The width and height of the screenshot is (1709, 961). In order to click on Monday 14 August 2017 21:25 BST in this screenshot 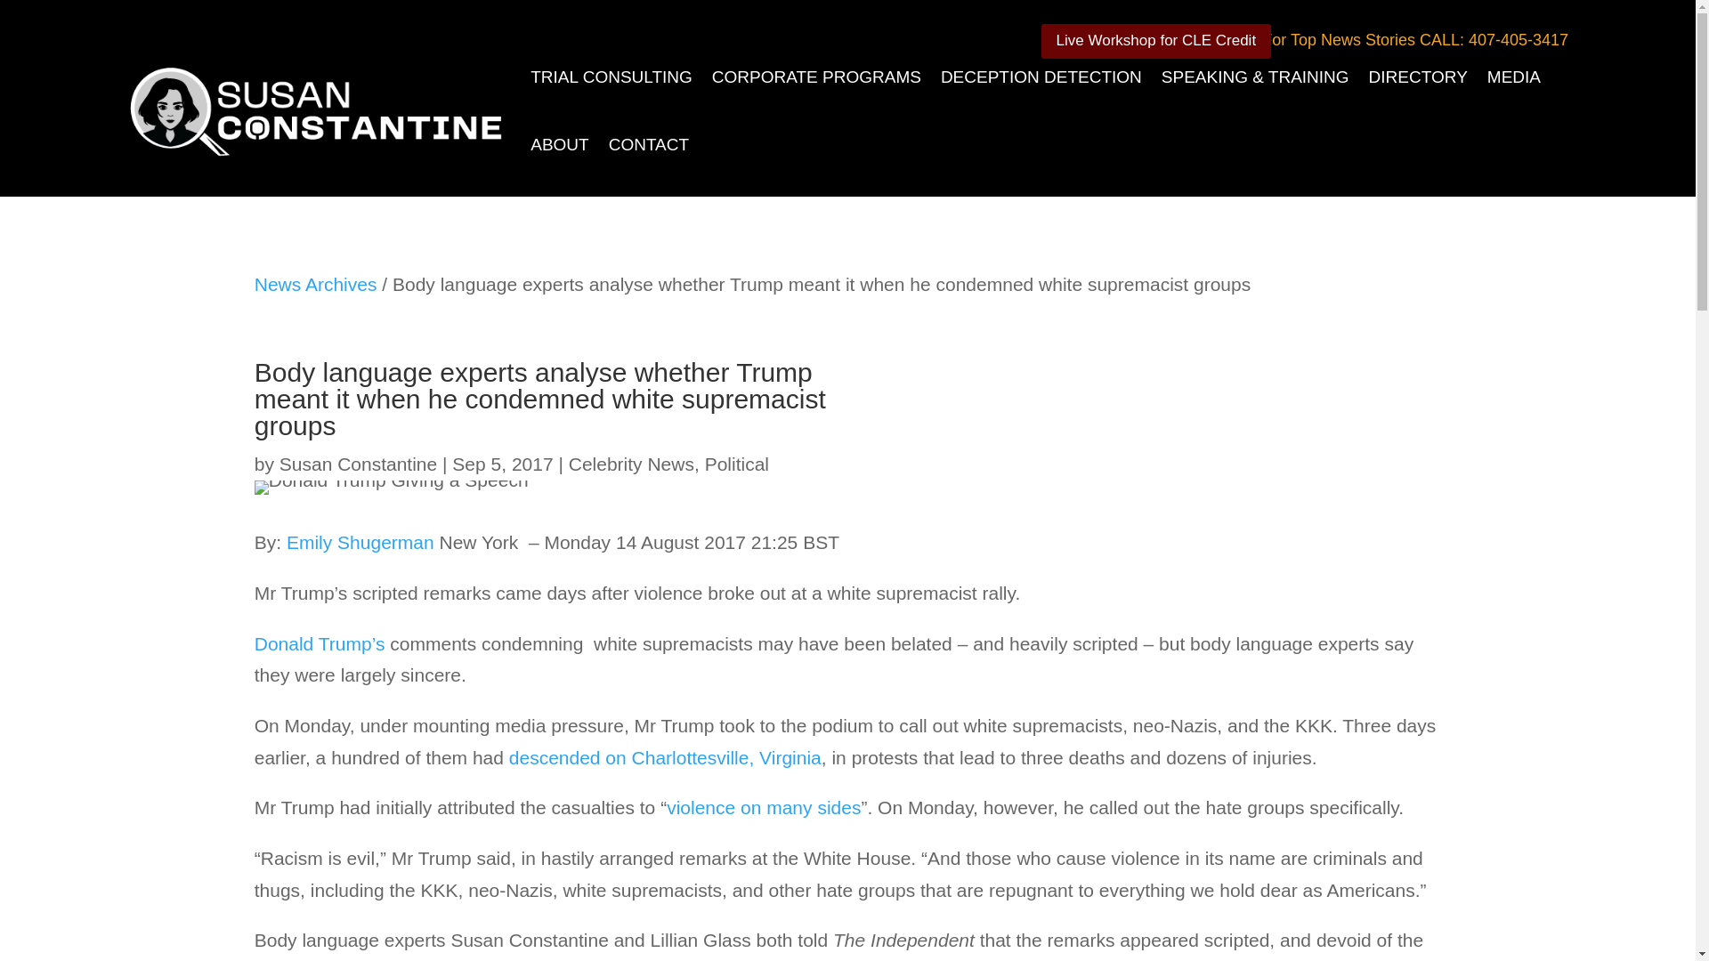, I will do `click(691, 543)`.